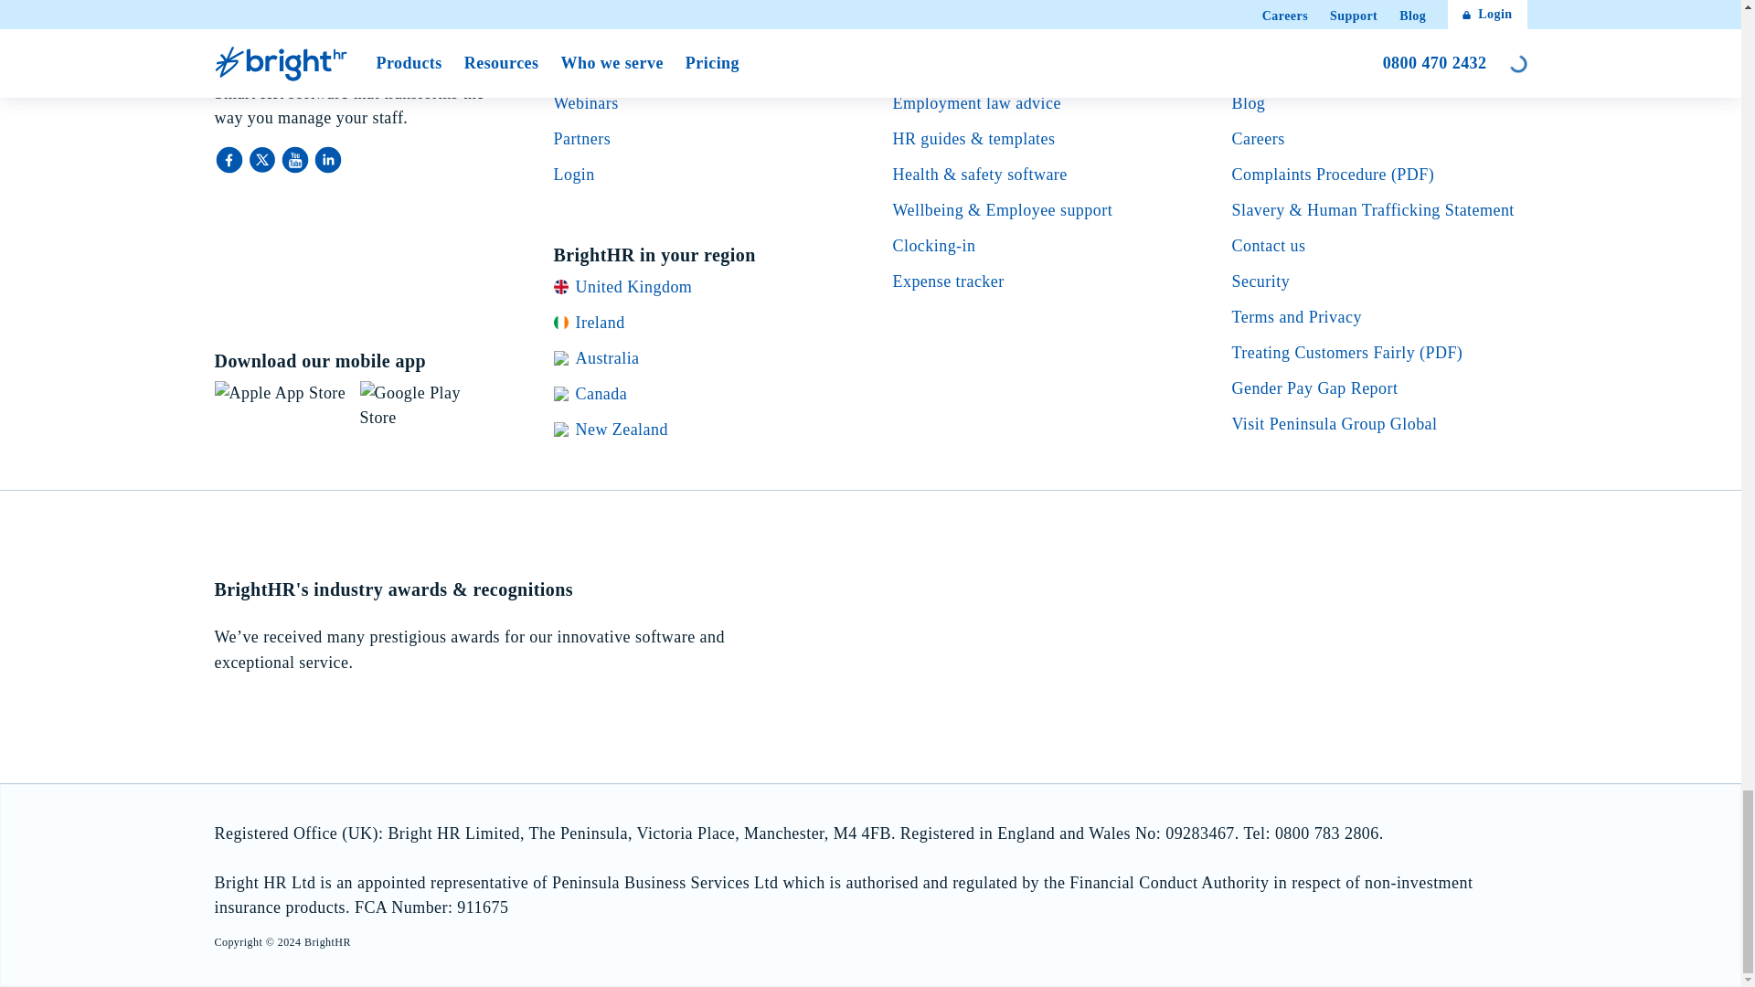  What do you see at coordinates (582, 139) in the screenshot?
I see `Partners` at bounding box center [582, 139].